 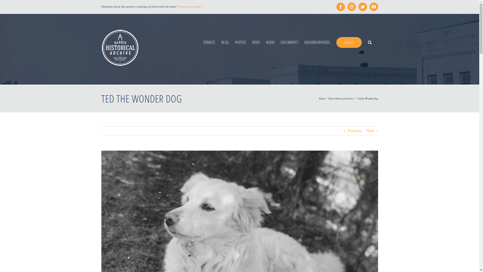 I want to click on NEIGHBOURHOODS, so click(x=317, y=42).